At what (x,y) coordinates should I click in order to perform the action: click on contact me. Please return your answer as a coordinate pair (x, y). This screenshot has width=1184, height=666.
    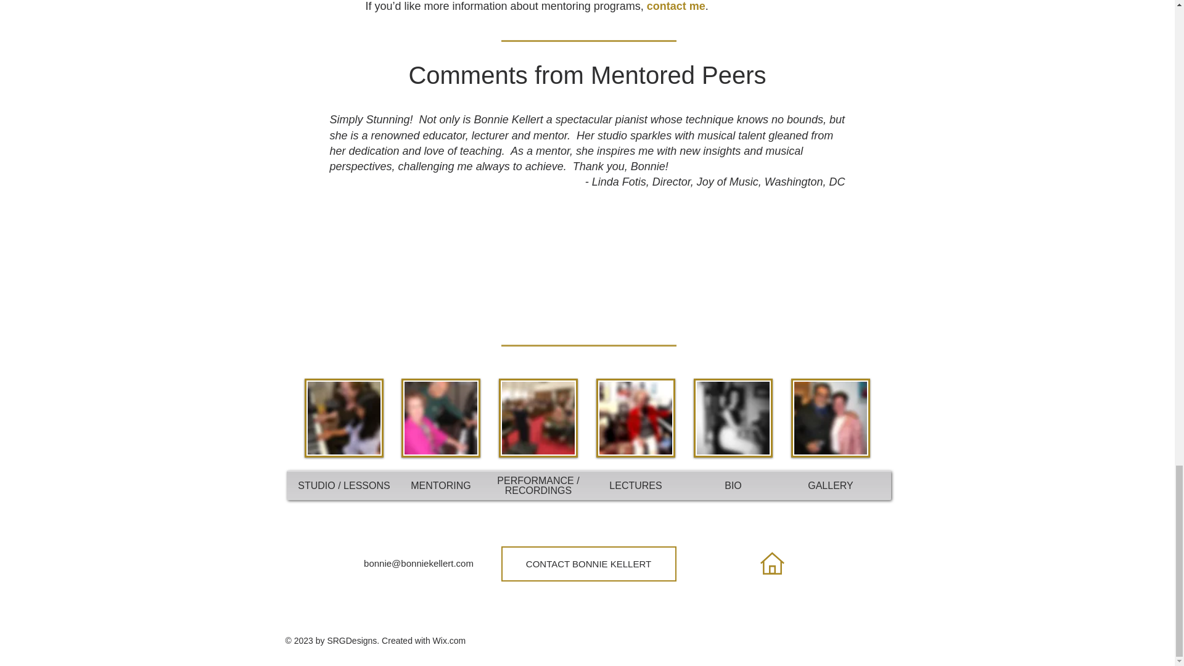
    Looking at the image, I should click on (676, 6).